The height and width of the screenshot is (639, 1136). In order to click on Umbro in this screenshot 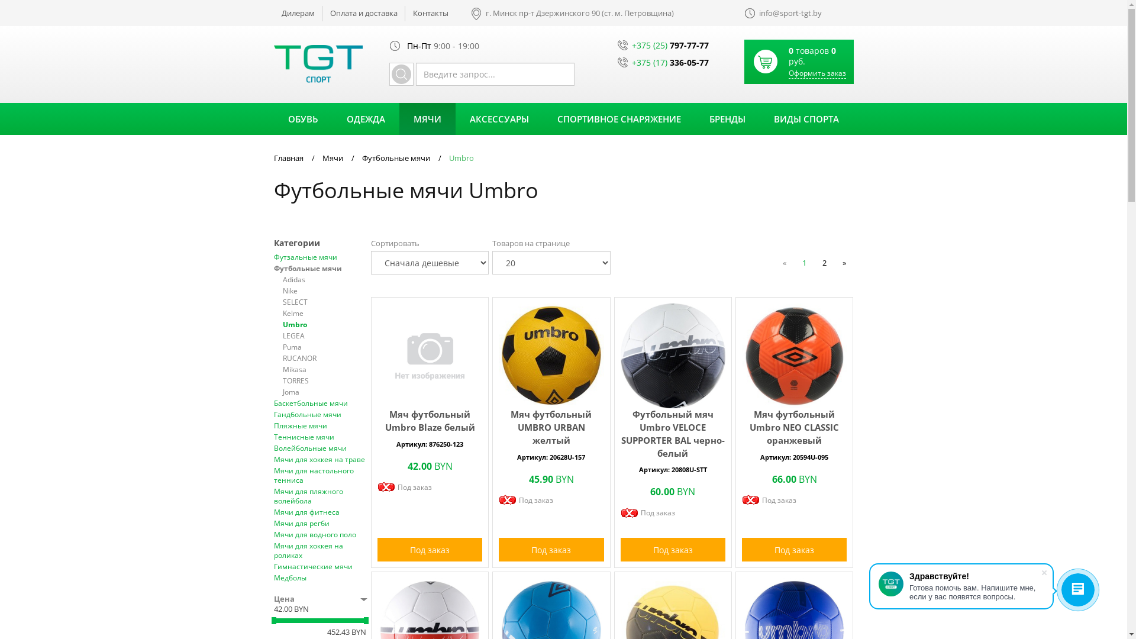, I will do `click(325, 325)`.